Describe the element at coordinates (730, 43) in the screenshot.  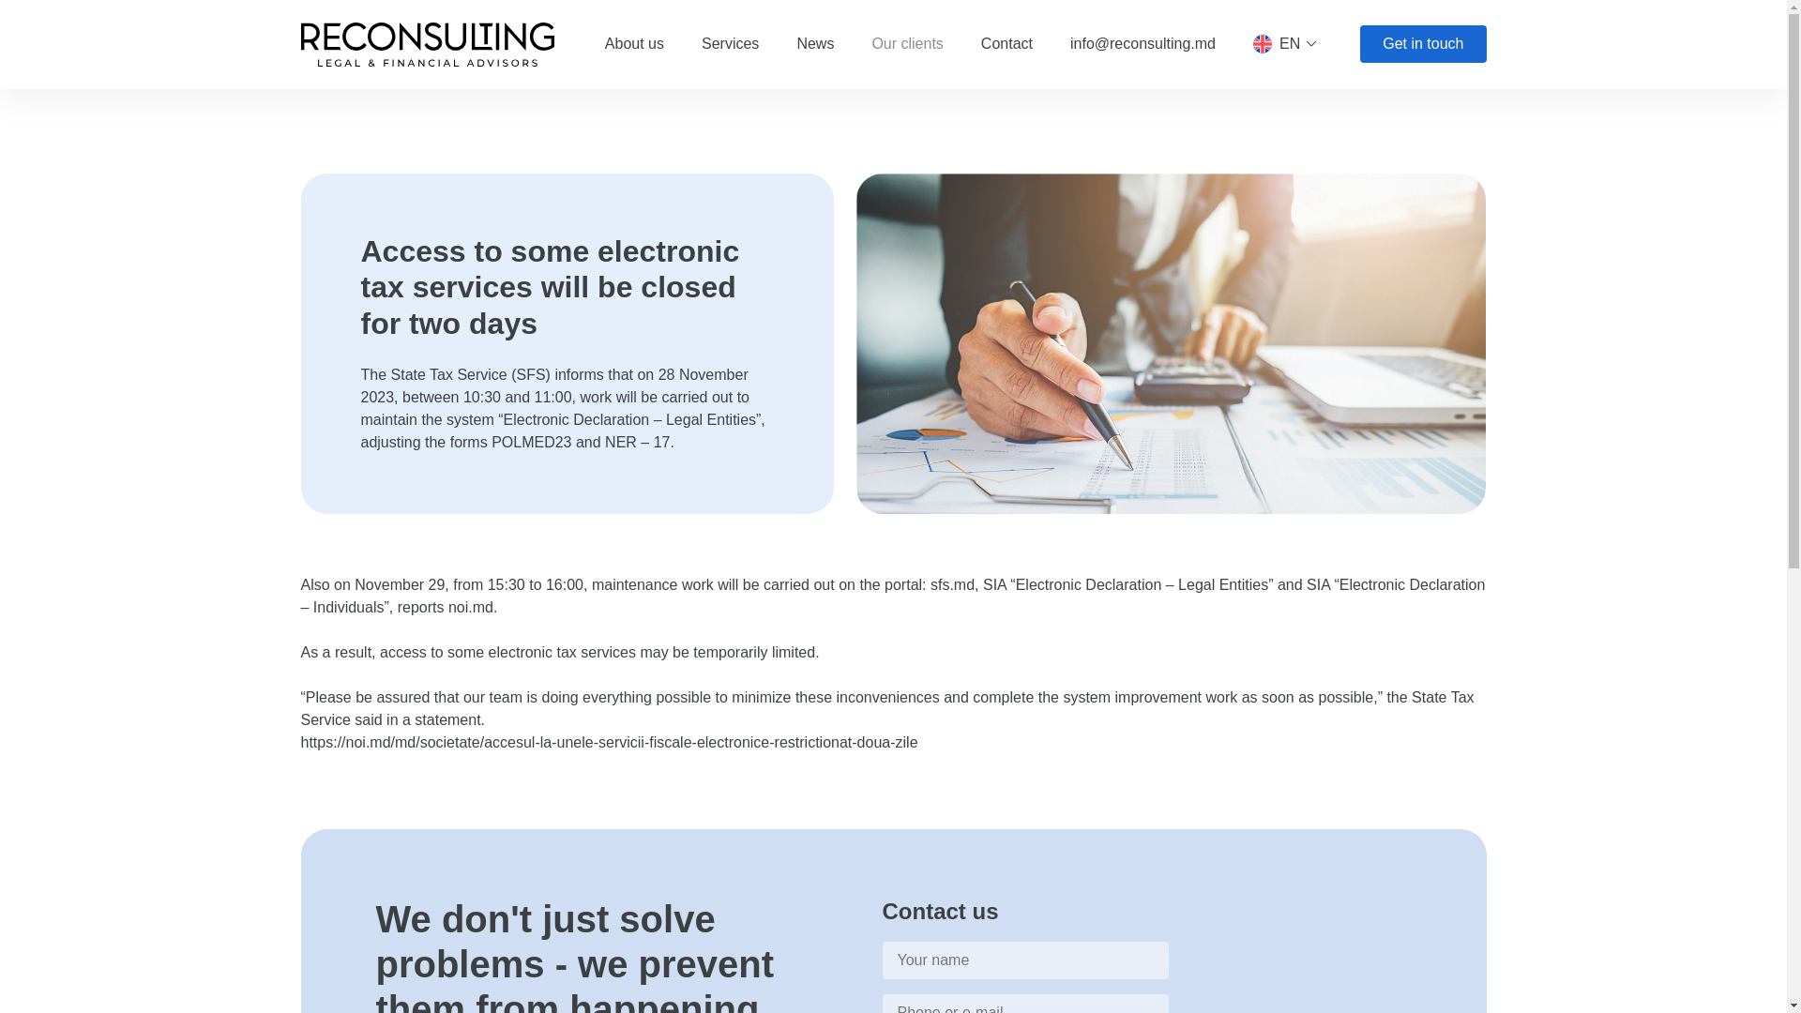
I see `Services` at that location.